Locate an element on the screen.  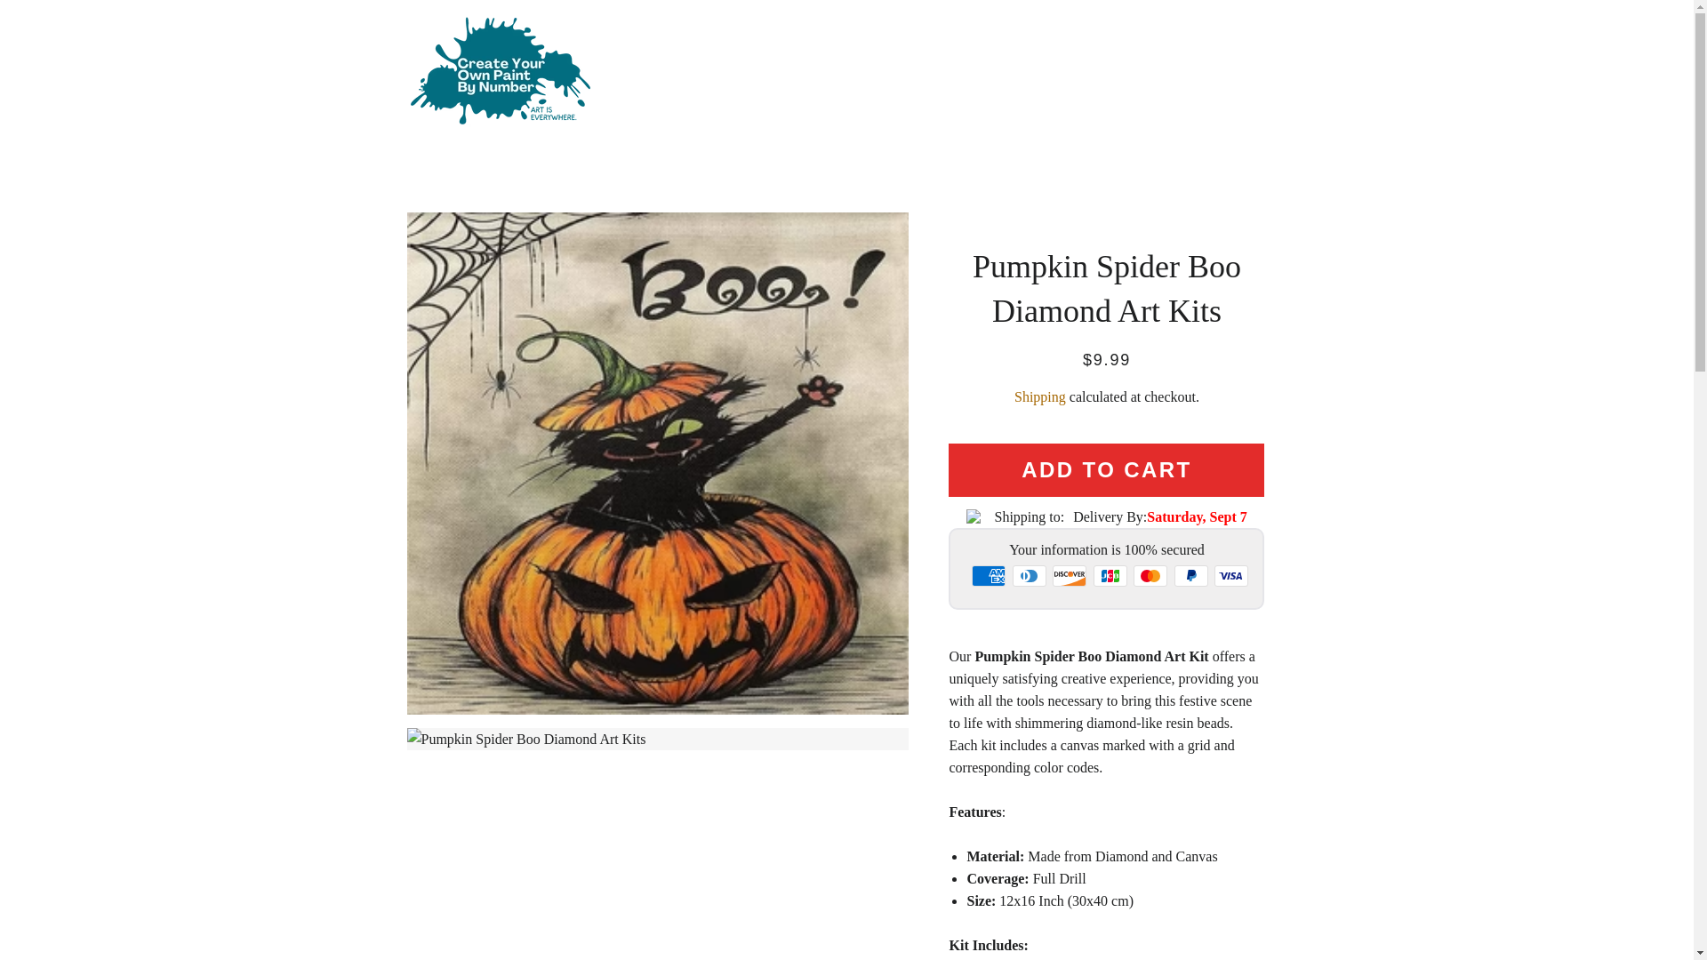
American Express is located at coordinates (988, 576).